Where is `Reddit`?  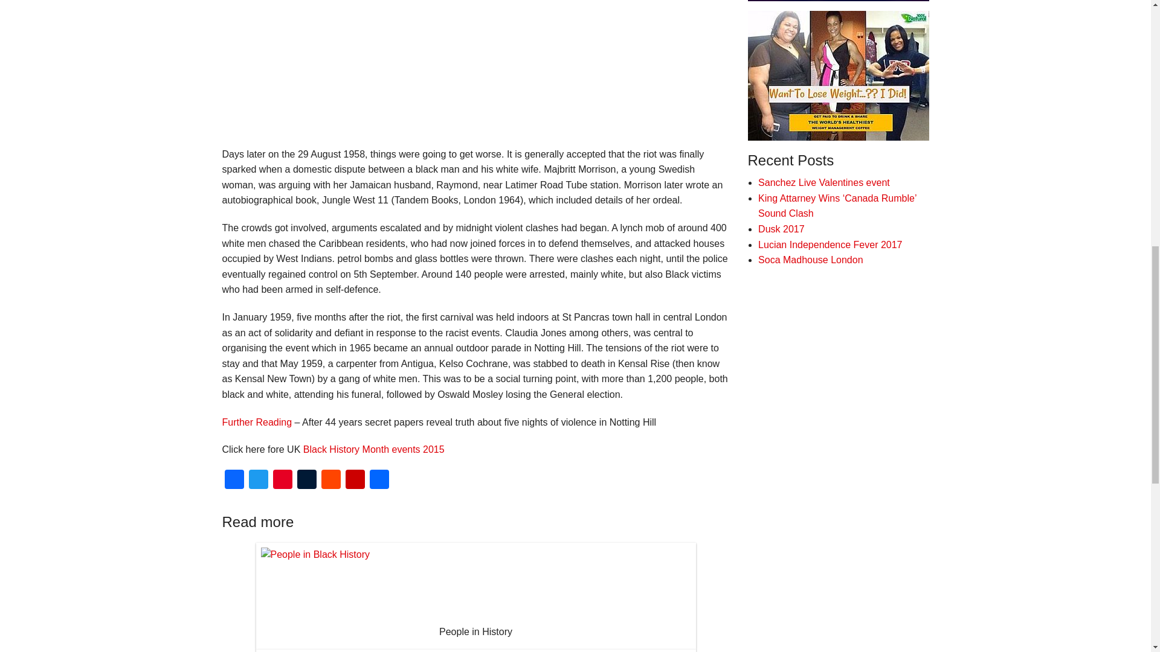
Reddit is located at coordinates (331, 481).